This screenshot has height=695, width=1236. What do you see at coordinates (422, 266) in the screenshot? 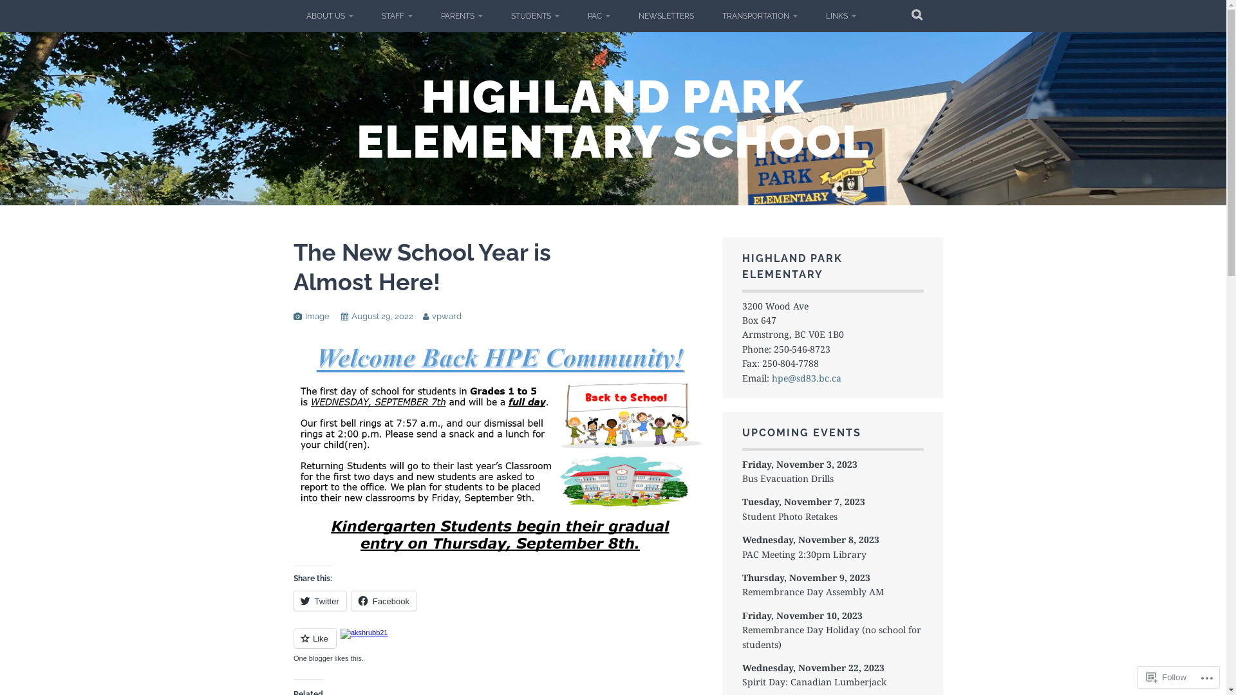
I see `The New School Year is Almost Here!` at bounding box center [422, 266].